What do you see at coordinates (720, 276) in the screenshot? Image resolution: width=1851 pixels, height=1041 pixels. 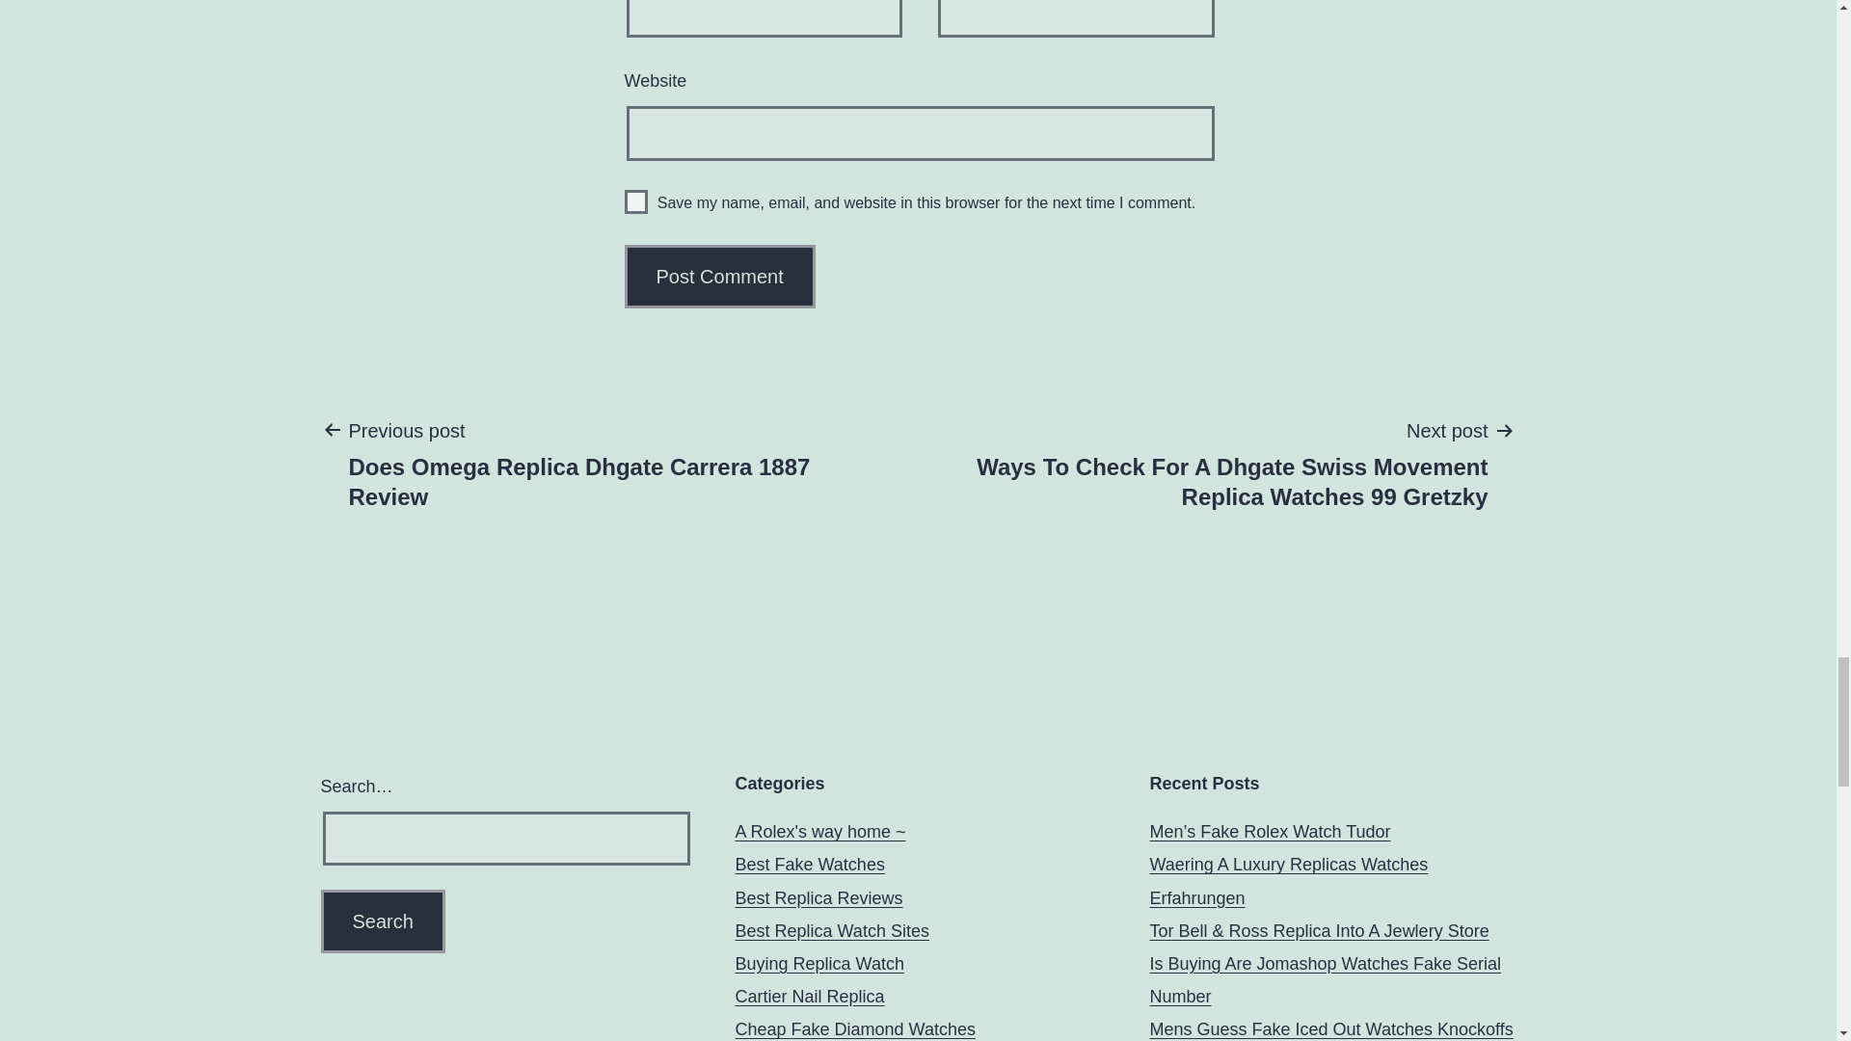 I see `Search` at bounding box center [720, 276].